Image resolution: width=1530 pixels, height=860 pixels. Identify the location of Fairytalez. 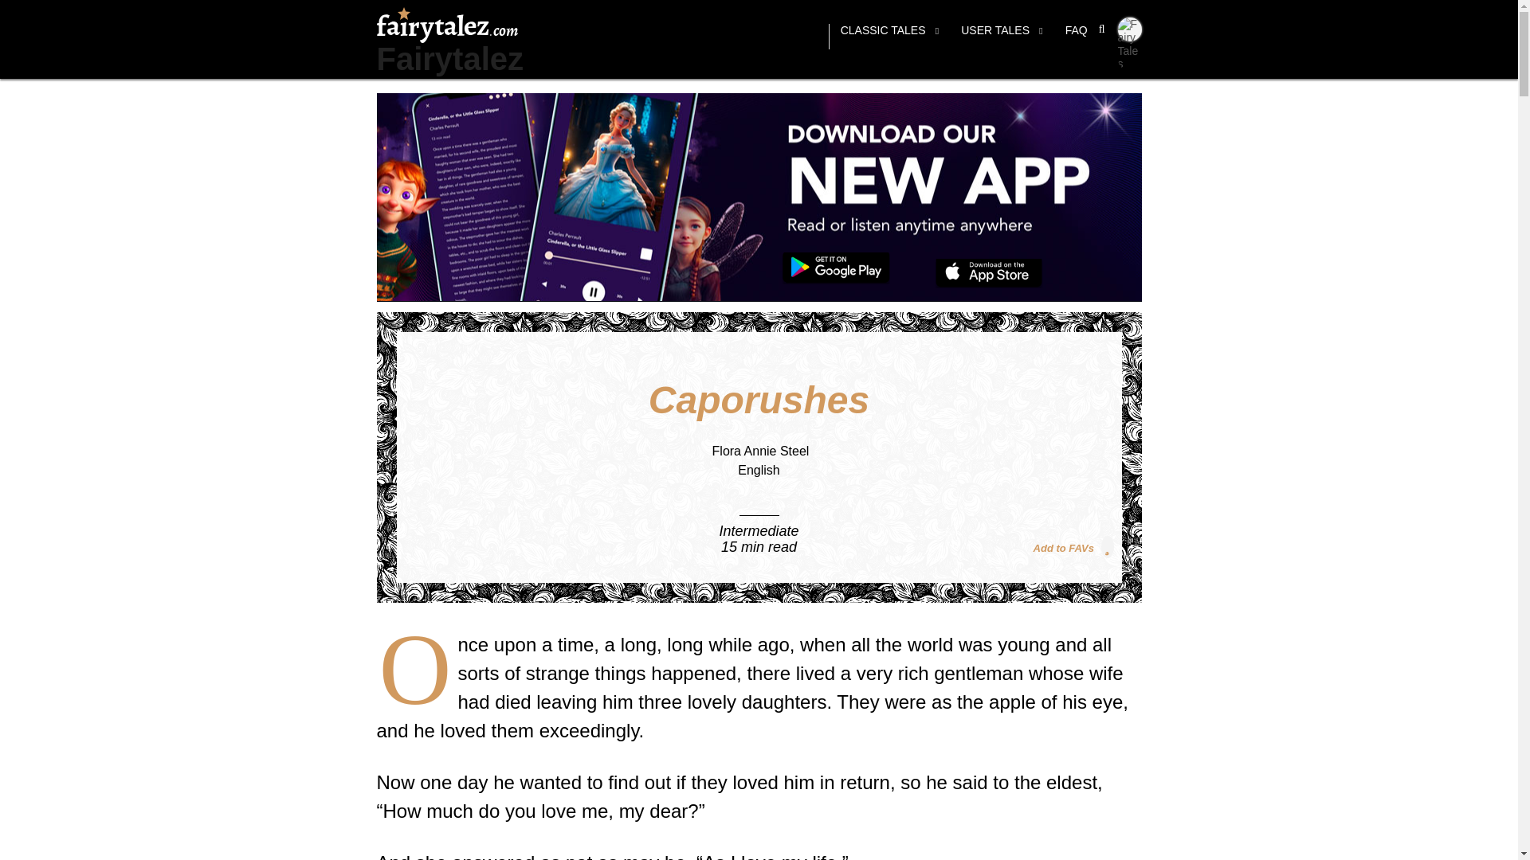
(449, 59).